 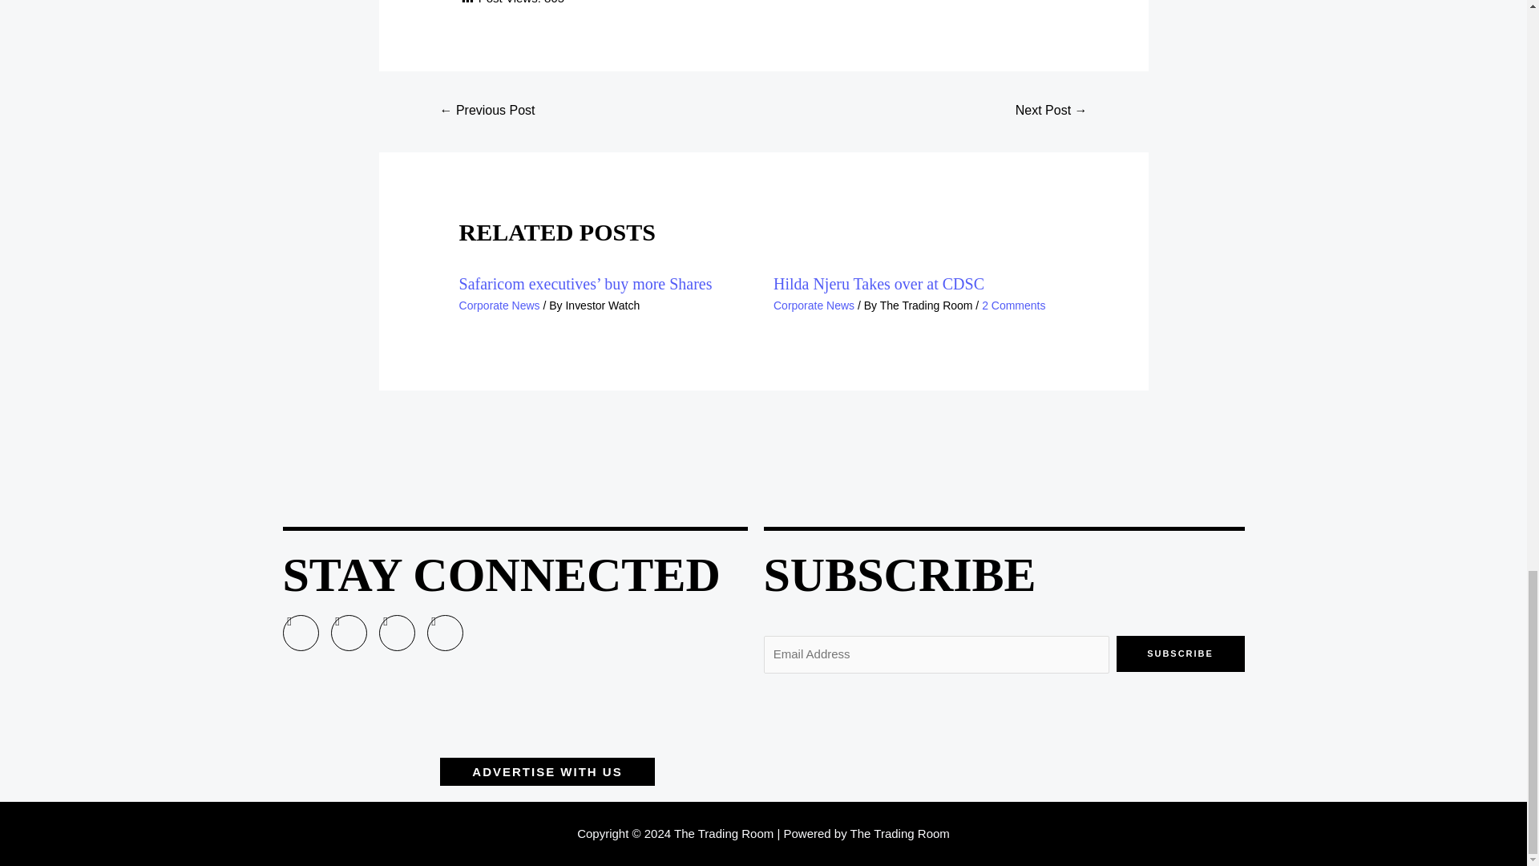 What do you see at coordinates (602, 305) in the screenshot?
I see `View all posts by Investor Watch` at bounding box center [602, 305].